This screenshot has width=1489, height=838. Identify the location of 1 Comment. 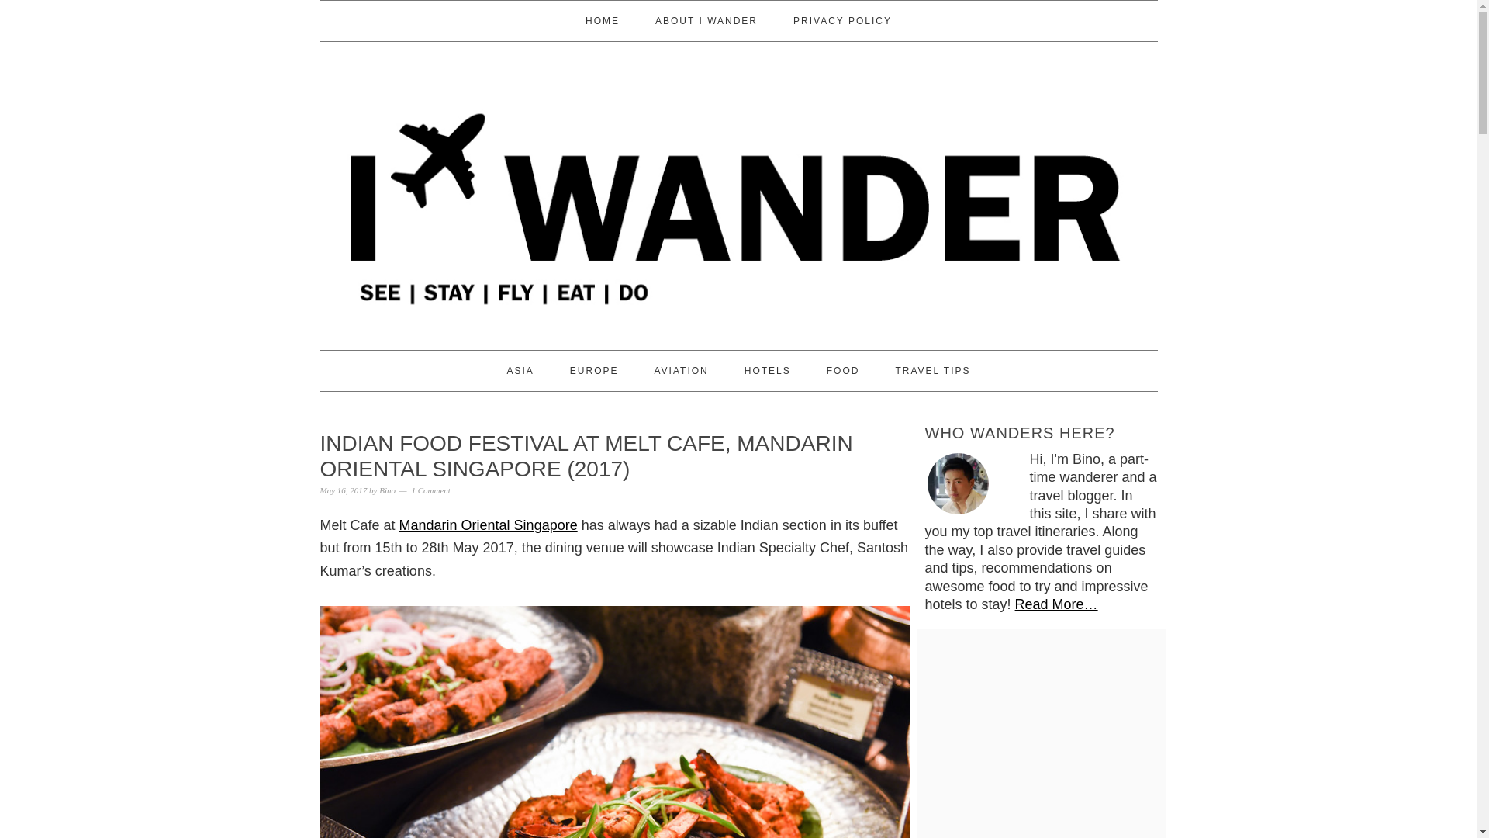
(430, 490).